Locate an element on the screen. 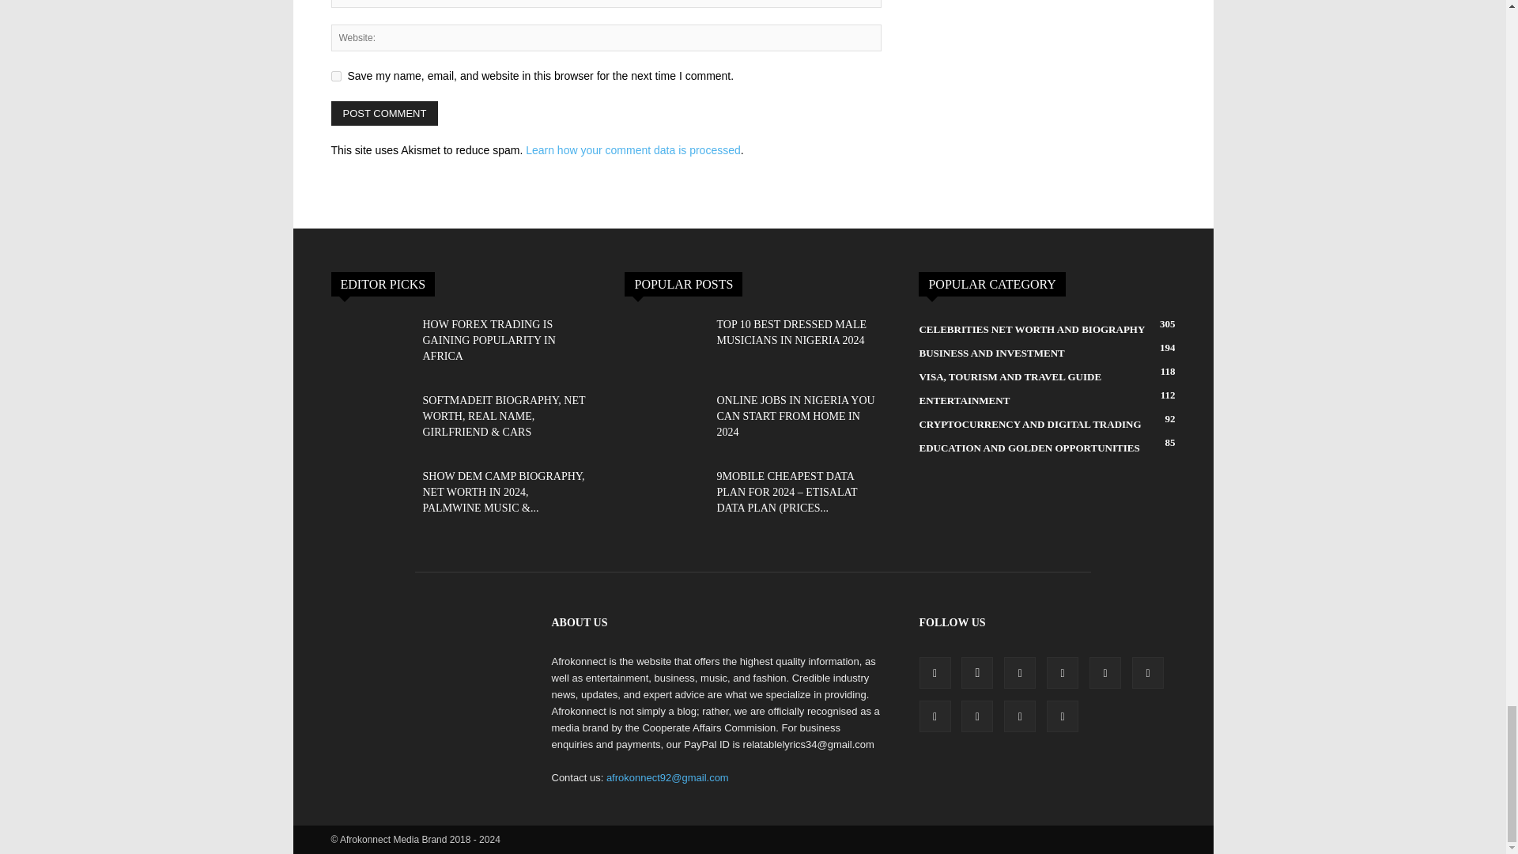 Image resolution: width=1518 pixels, height=854 pixels. Post Comment is located at coordinates (384, 113).